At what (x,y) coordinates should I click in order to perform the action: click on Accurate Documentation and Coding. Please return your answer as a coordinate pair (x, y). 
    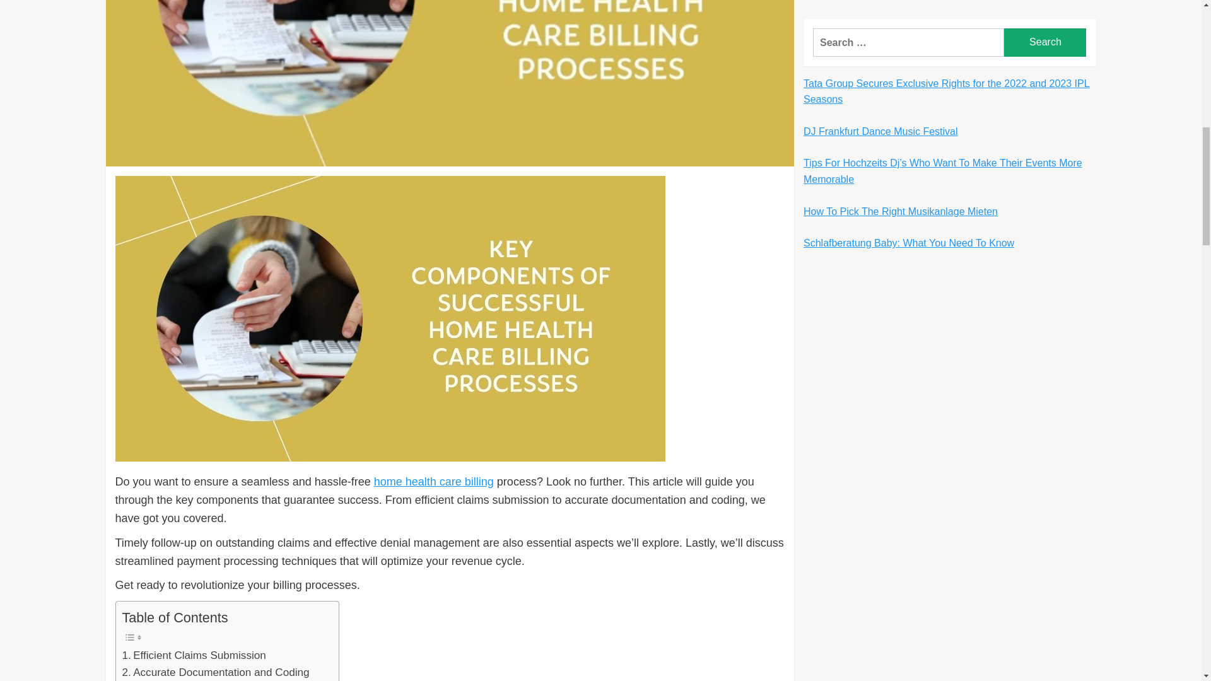
    Looking at the image, I should click on (216, 672).